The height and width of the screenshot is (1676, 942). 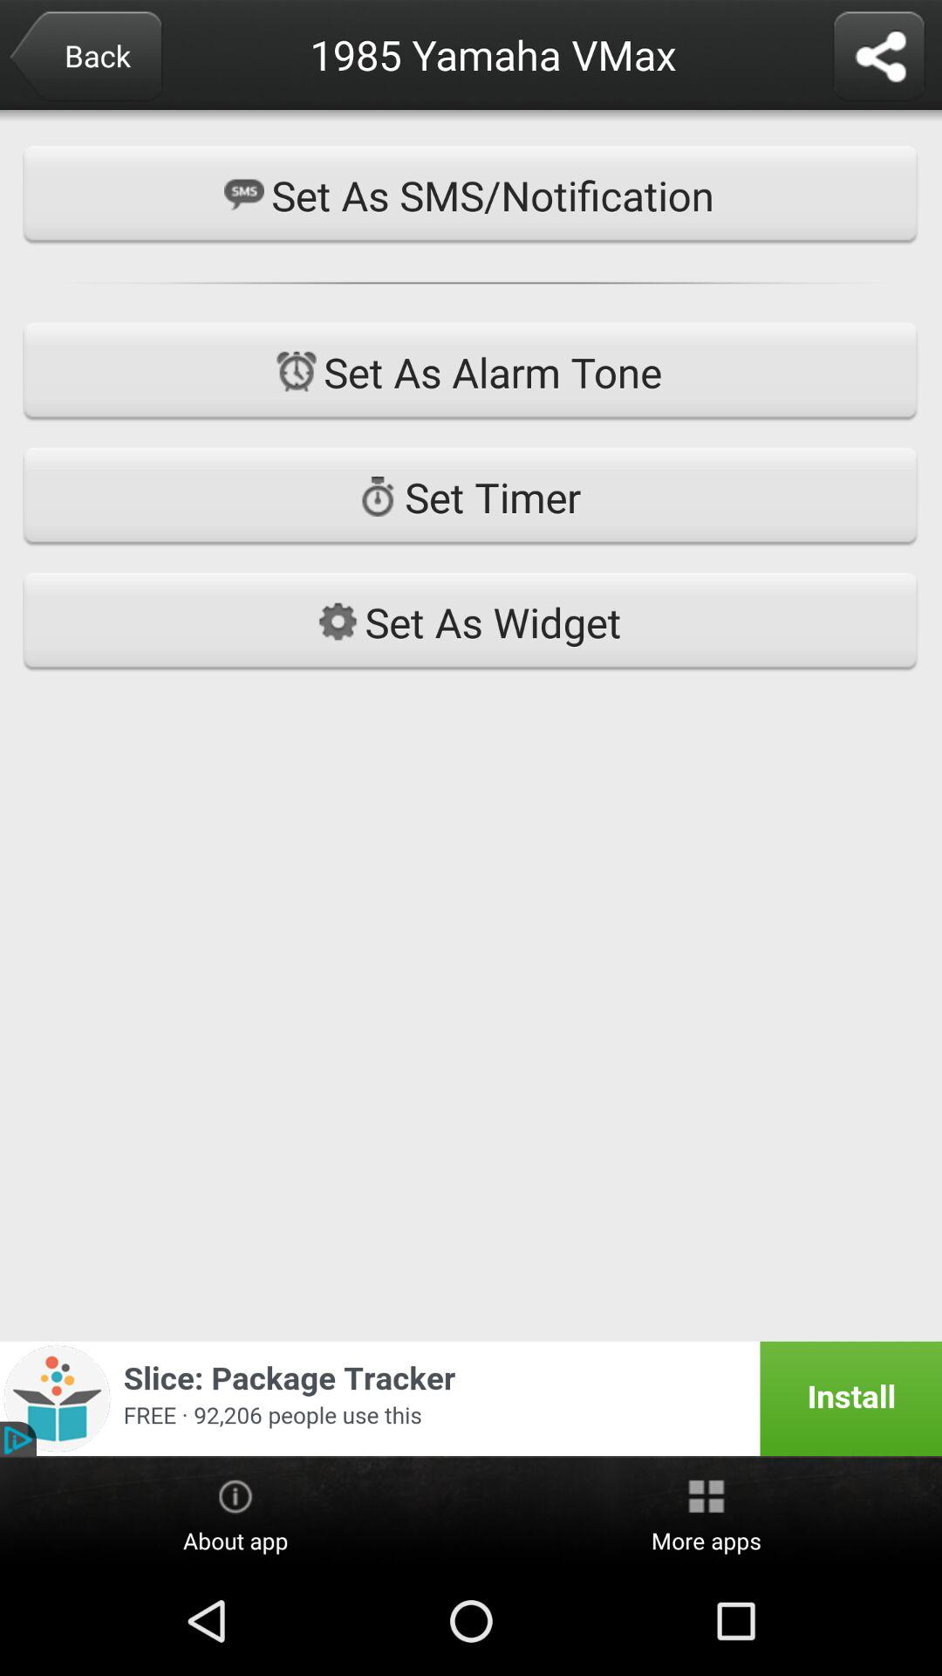 I want to click on press about app item, so click(x=235, y=1513).